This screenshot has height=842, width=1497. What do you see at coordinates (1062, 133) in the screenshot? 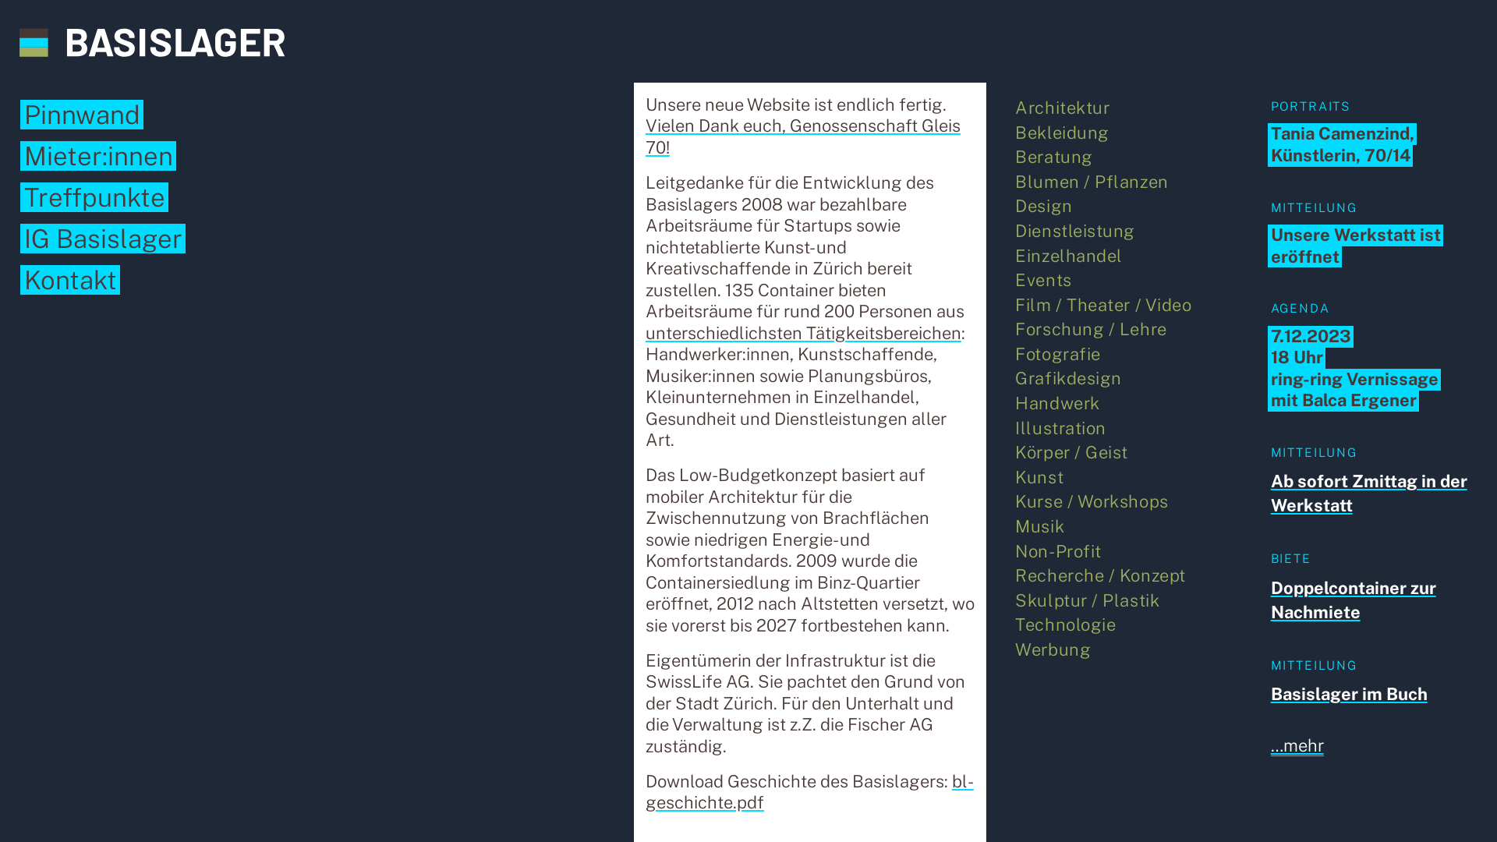
I see `Bekleidung` at bounding box center [1062, 133].